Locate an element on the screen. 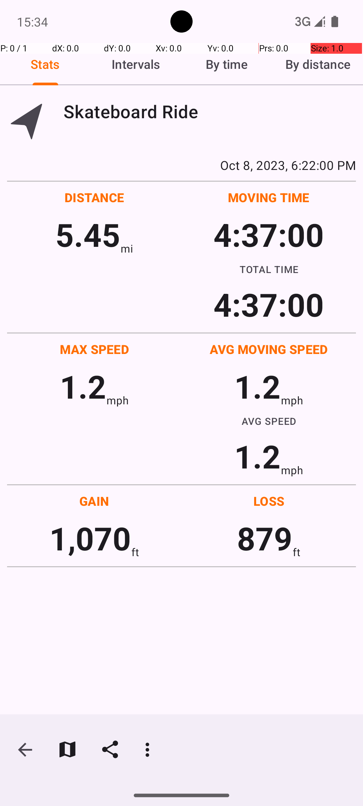 The image size is (363, 806). 879 is located at coordinates (265, 538).